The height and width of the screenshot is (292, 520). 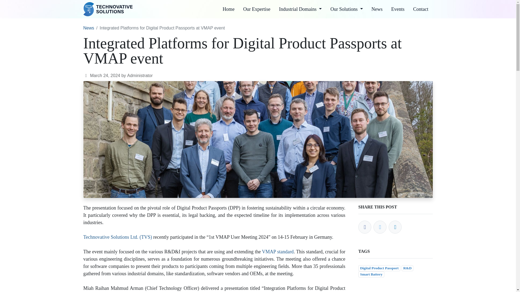 What do you see at coordinates (256, 9) in the screenshot?
I see `Our Expertise` at bounding box center [256, 9].